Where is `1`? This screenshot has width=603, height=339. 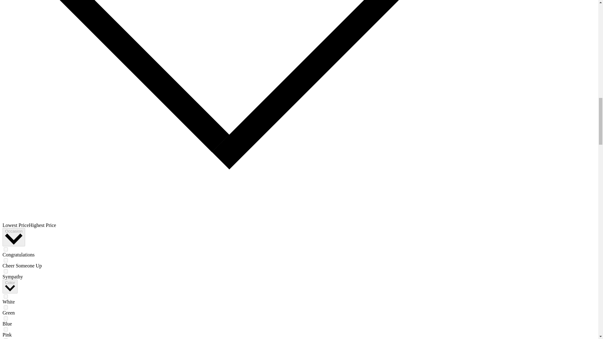
1 is located at coordinates (6, 249).